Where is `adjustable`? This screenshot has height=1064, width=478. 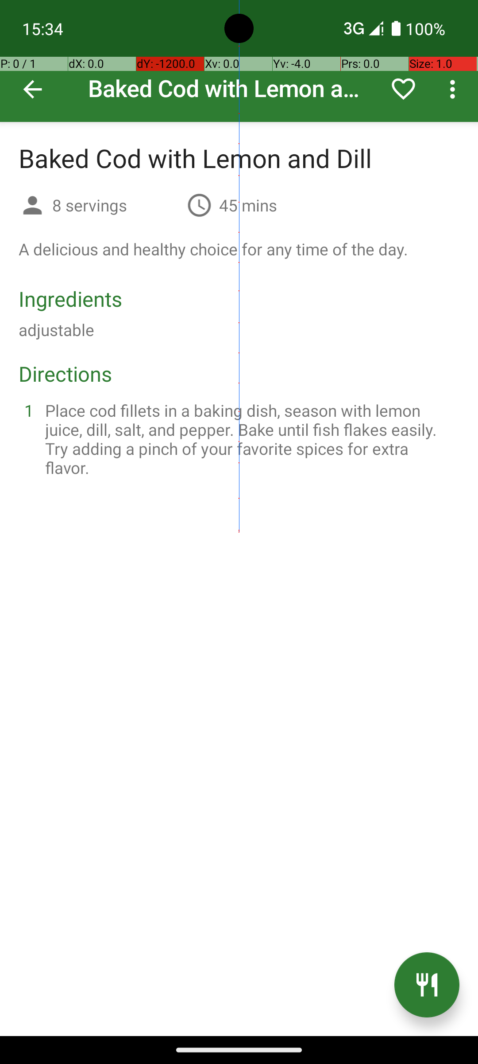
adjustable is located at coordinates (57, 330).